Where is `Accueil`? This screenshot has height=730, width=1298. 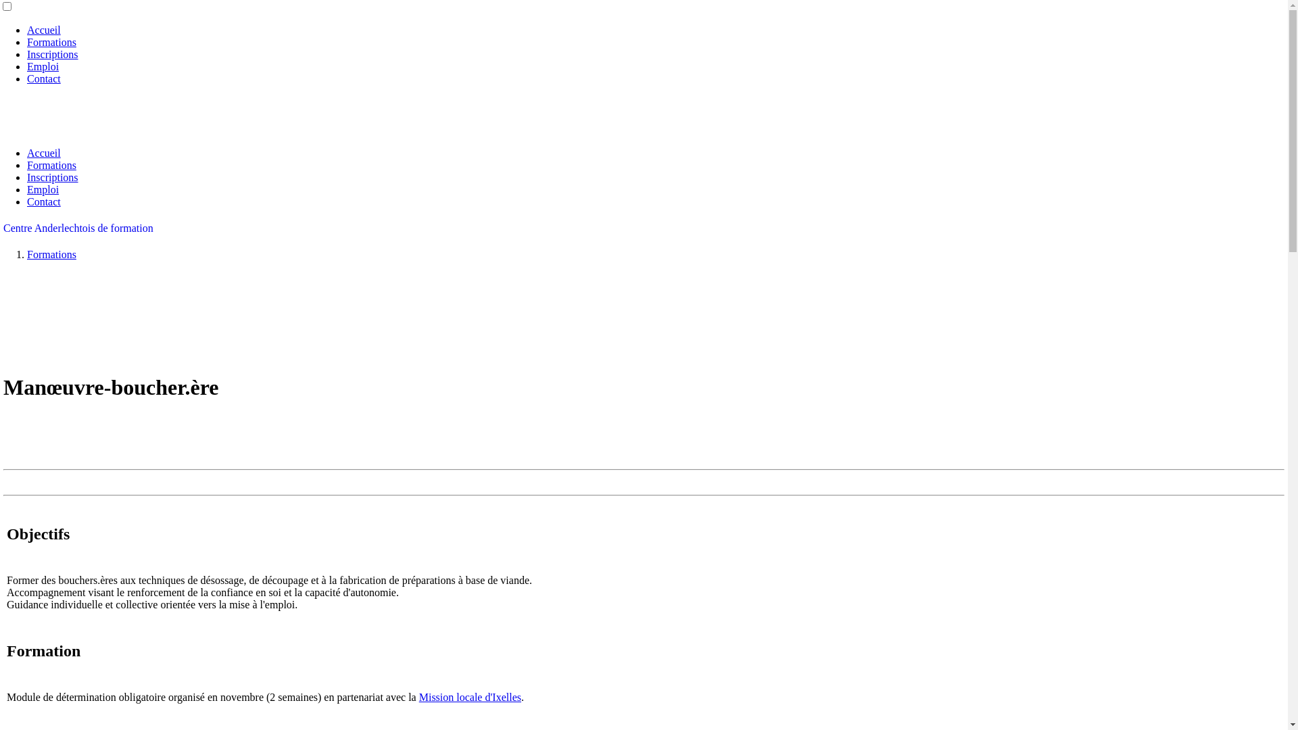 Accueil is located at coordinates (44, 153).